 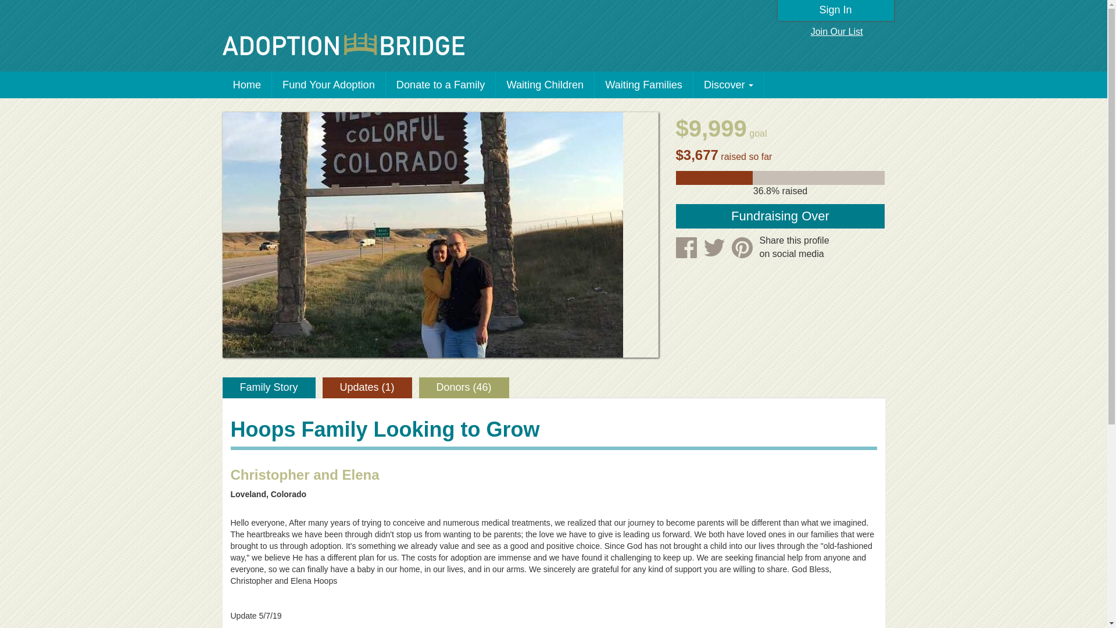 What do you see at coordinates (644, 85) in the screenshot?
I see `Waiting Families` at bounding box center [644, 85].